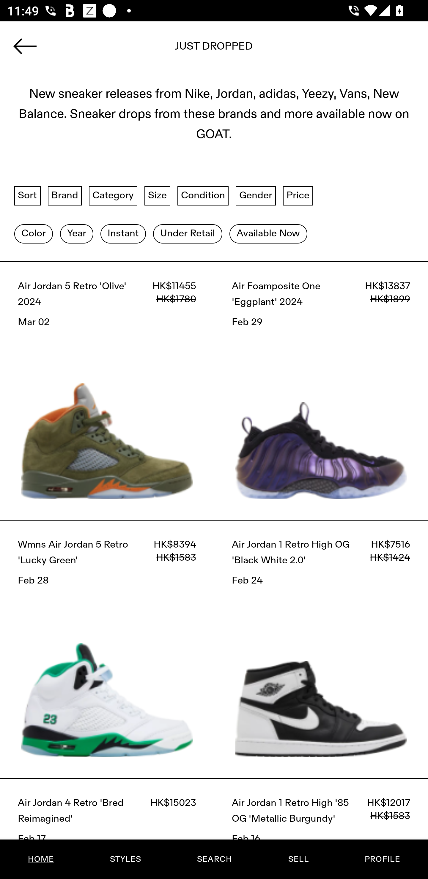 The image size is (428, 879). Describe the element at coordinates (268, 233) in the screenshot. I see `Available Now` at that location.